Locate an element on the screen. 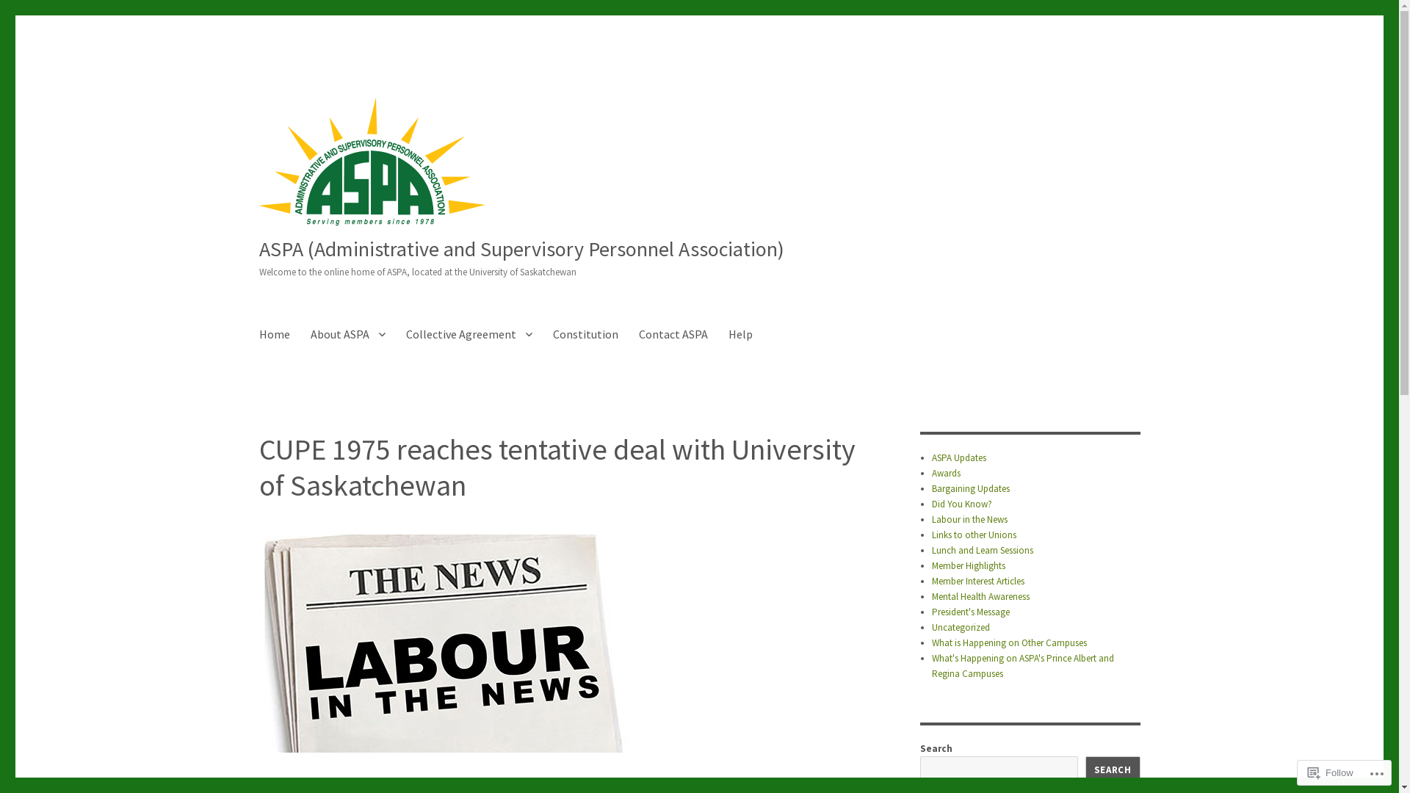 This screenshot has width=1410, height=793. Follow is located at coordinates (1331, 772).